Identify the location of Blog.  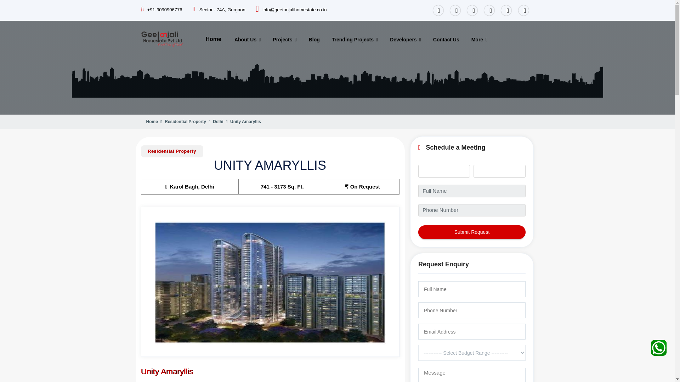
(314, 40).